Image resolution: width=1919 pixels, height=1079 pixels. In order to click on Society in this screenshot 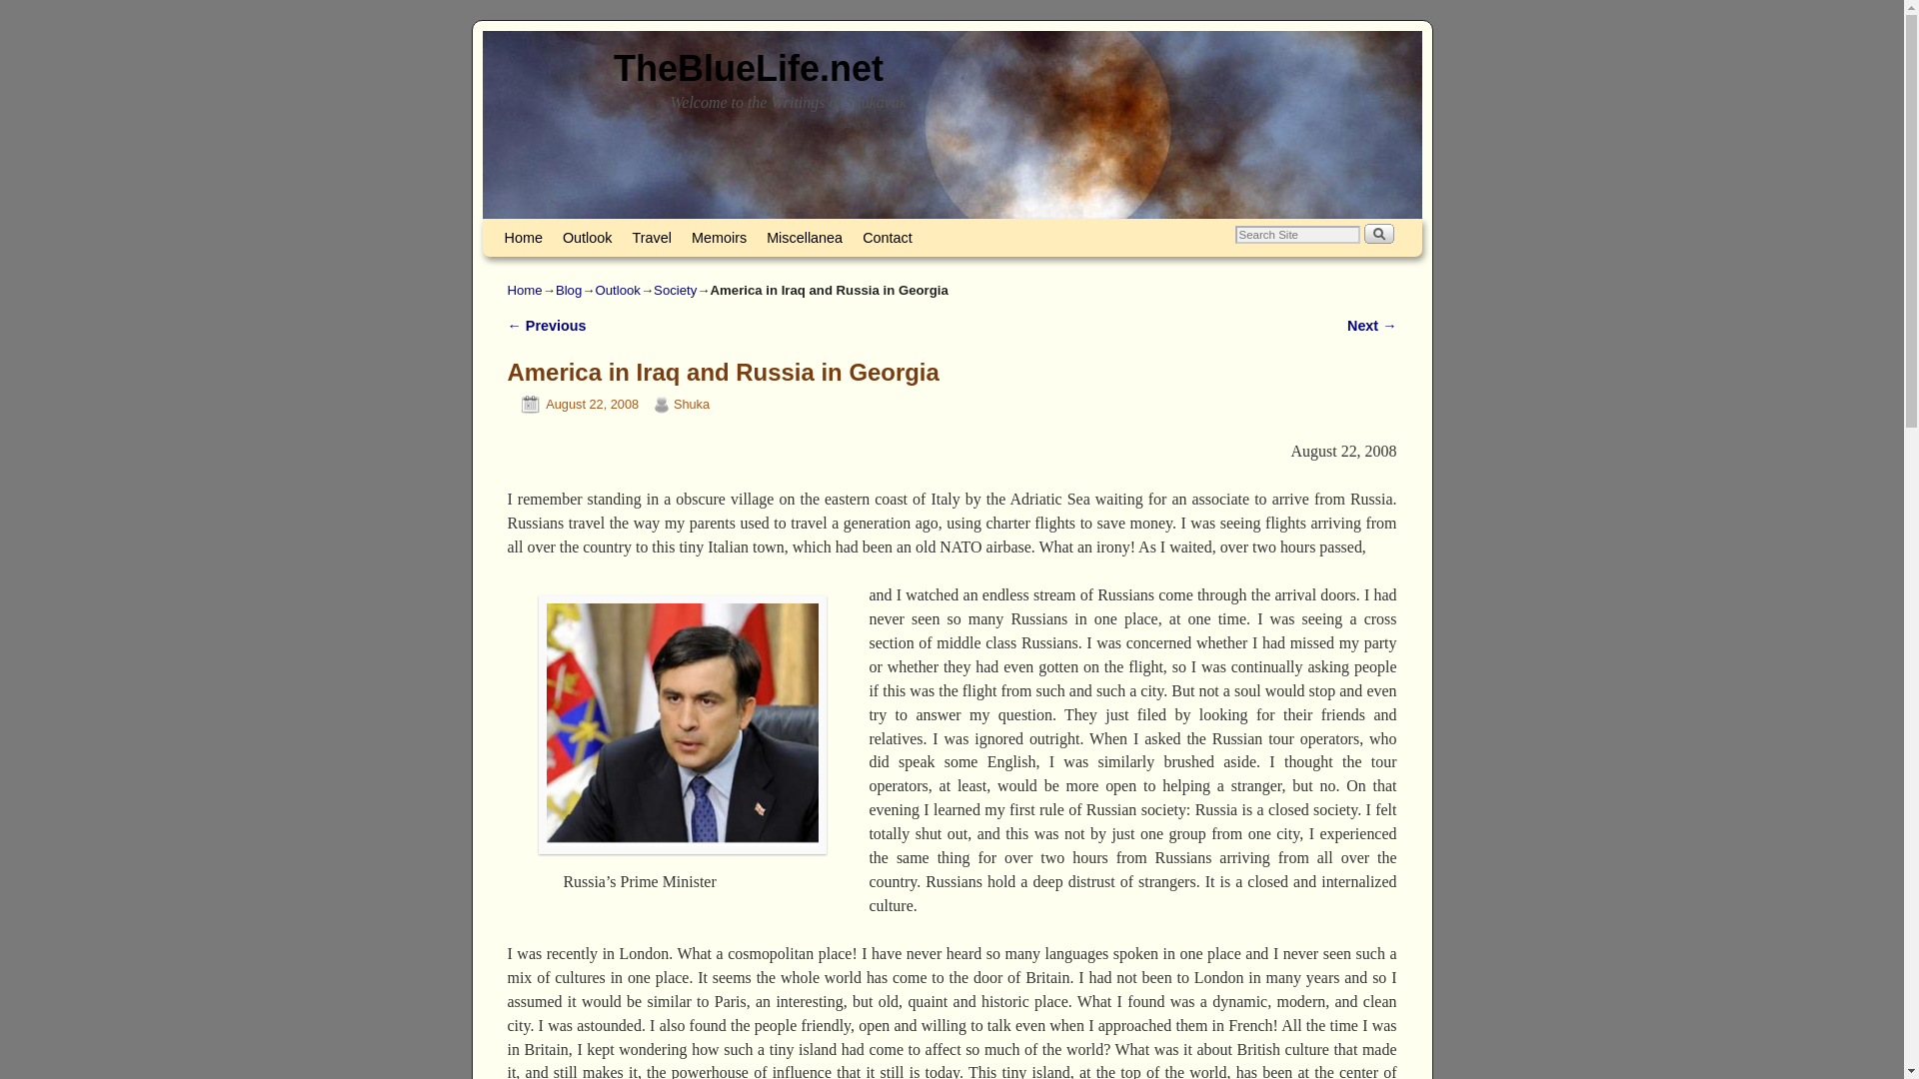, I will do `click(675, 290)`.